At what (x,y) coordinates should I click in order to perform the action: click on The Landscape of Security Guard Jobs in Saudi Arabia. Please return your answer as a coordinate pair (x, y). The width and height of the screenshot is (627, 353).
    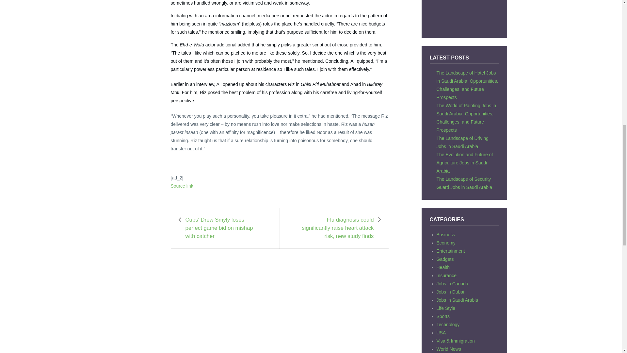
    Looking at the image, I should click on (464, 183).